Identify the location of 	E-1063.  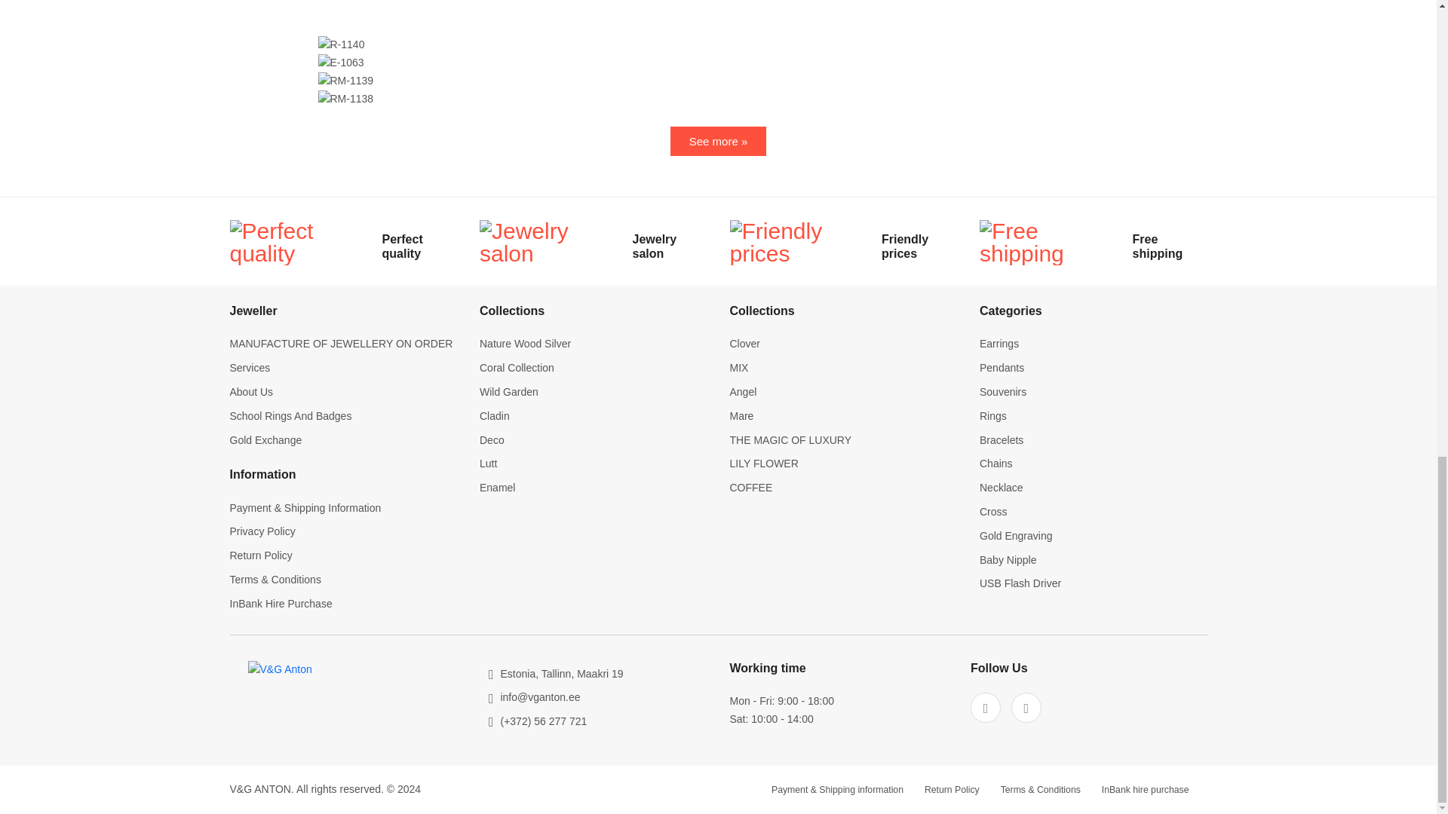
(341, 63).